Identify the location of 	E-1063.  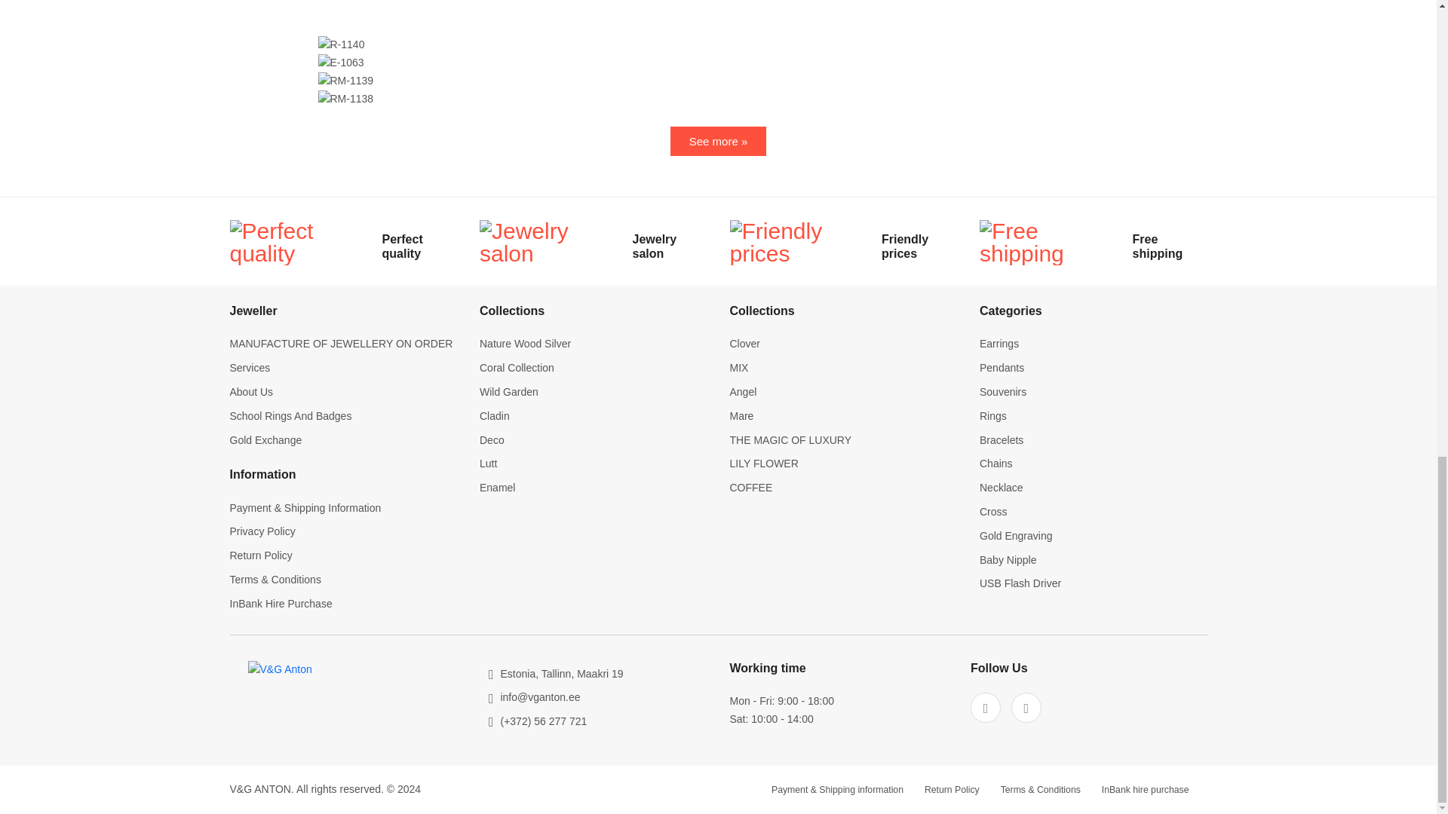
(341, 63).